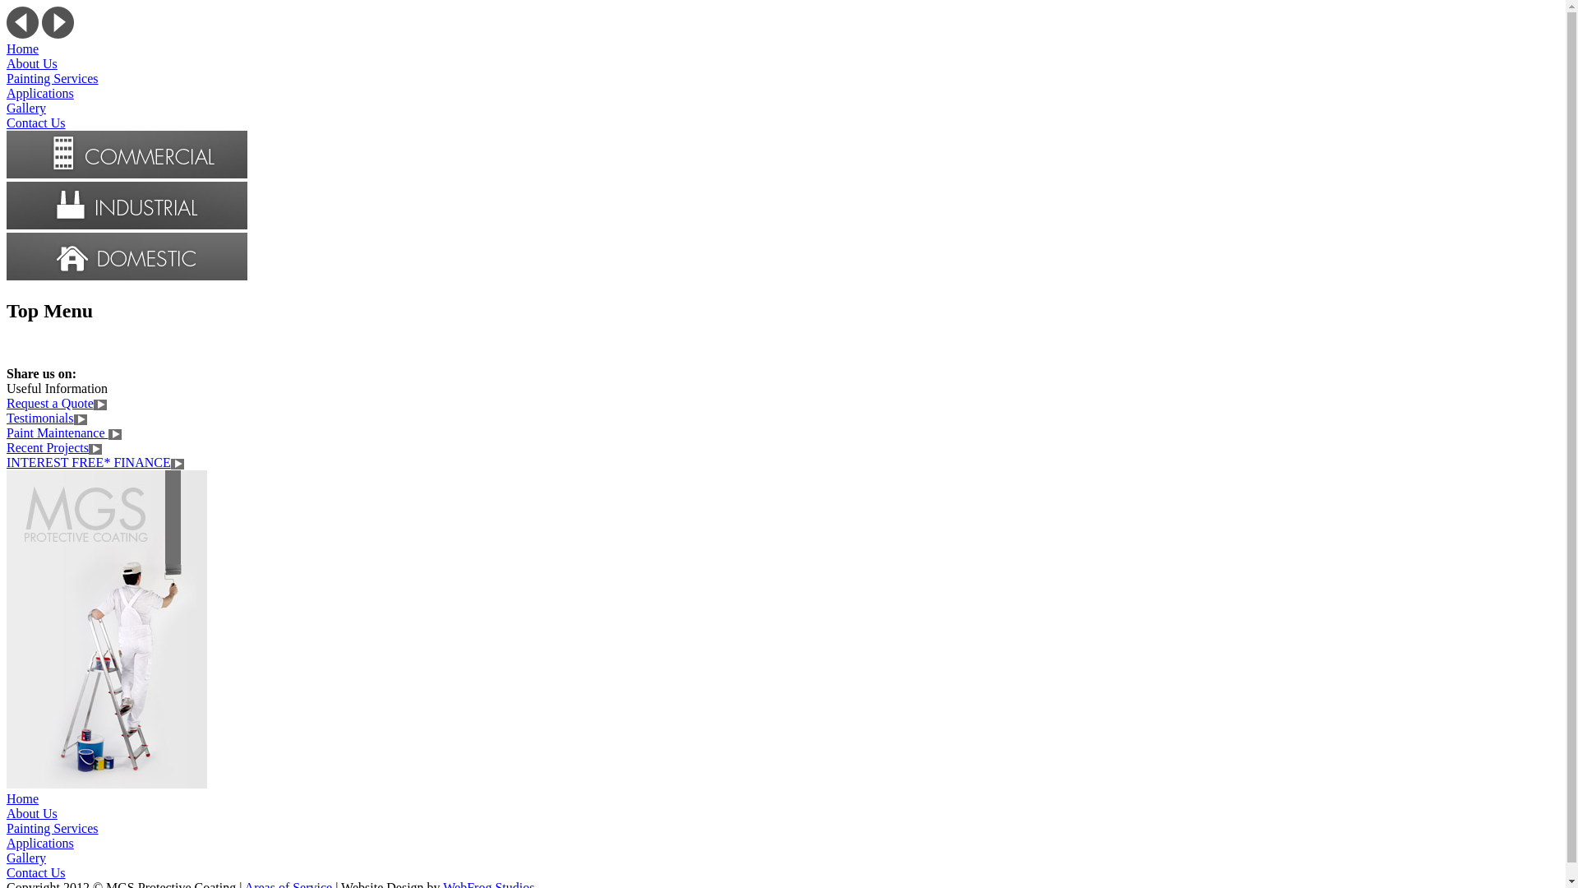  What do you see at coordinates (23, 799) in the screenshot?
I see `Home` at bounding box center [23, 799].